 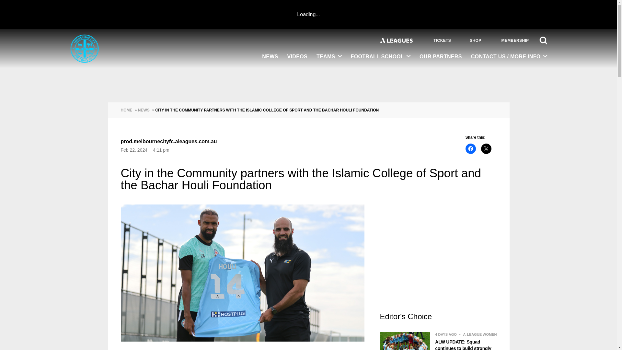 What do you see at coordinates (297, 57) in the screenshot?
I see `VIDEOS` at bounding box center [297, 57].